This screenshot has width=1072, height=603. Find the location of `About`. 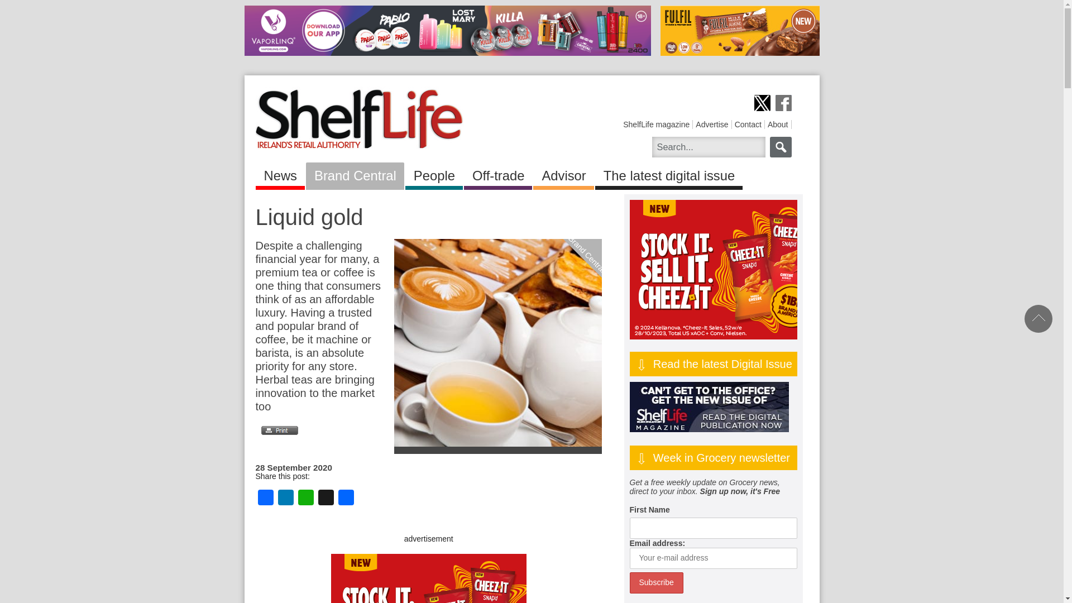

About is located at coordinates (777, 124).